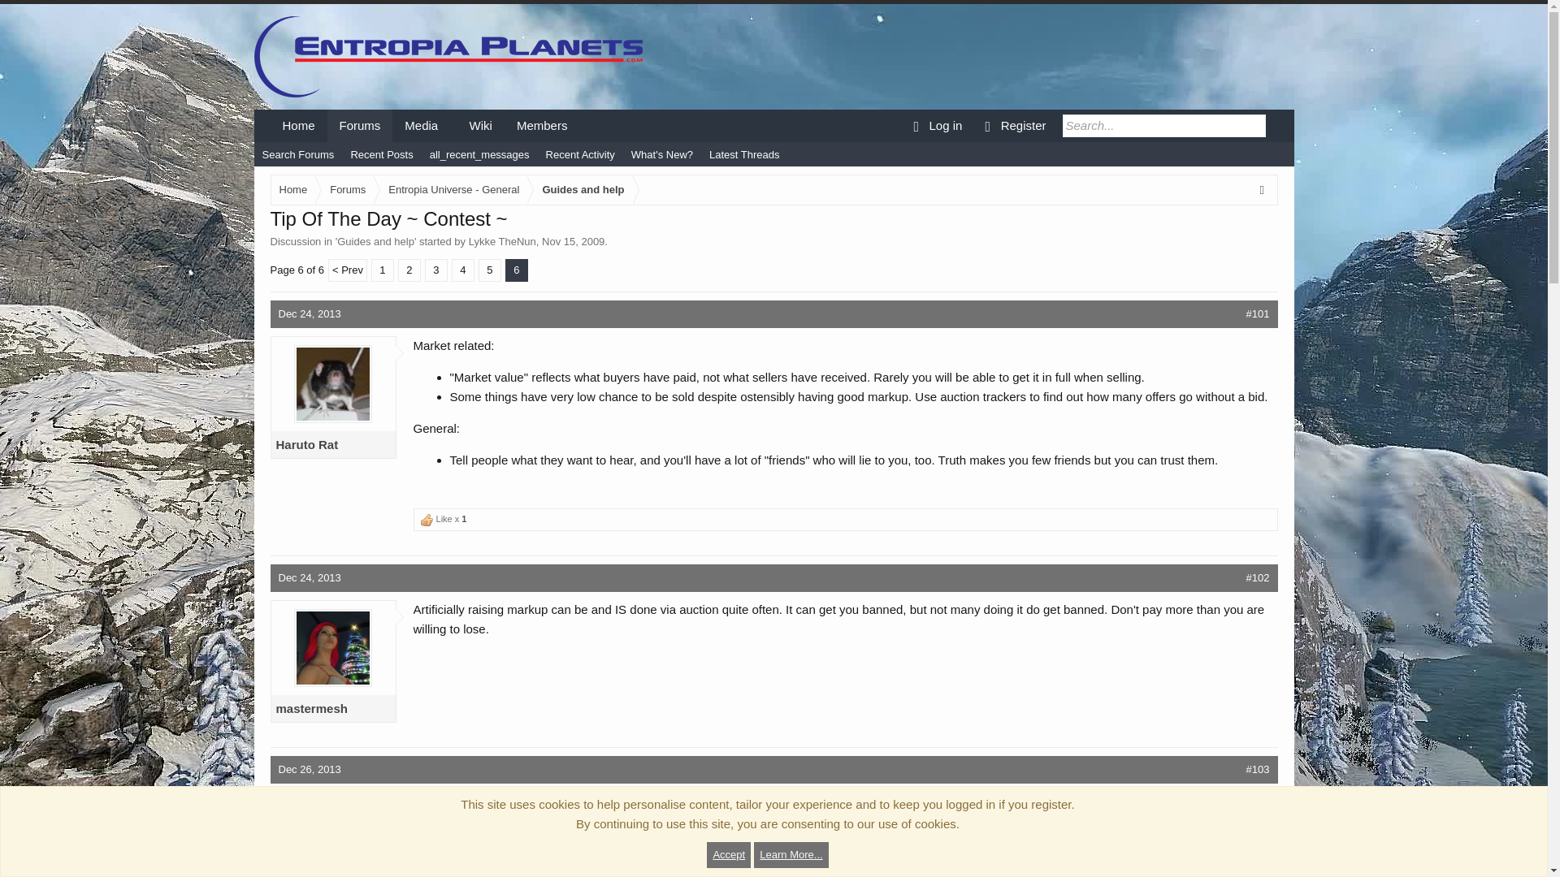  What do you see at coordinates (297, 125) in the screenshot?
I see `Home` at bounding box center [297, 125].